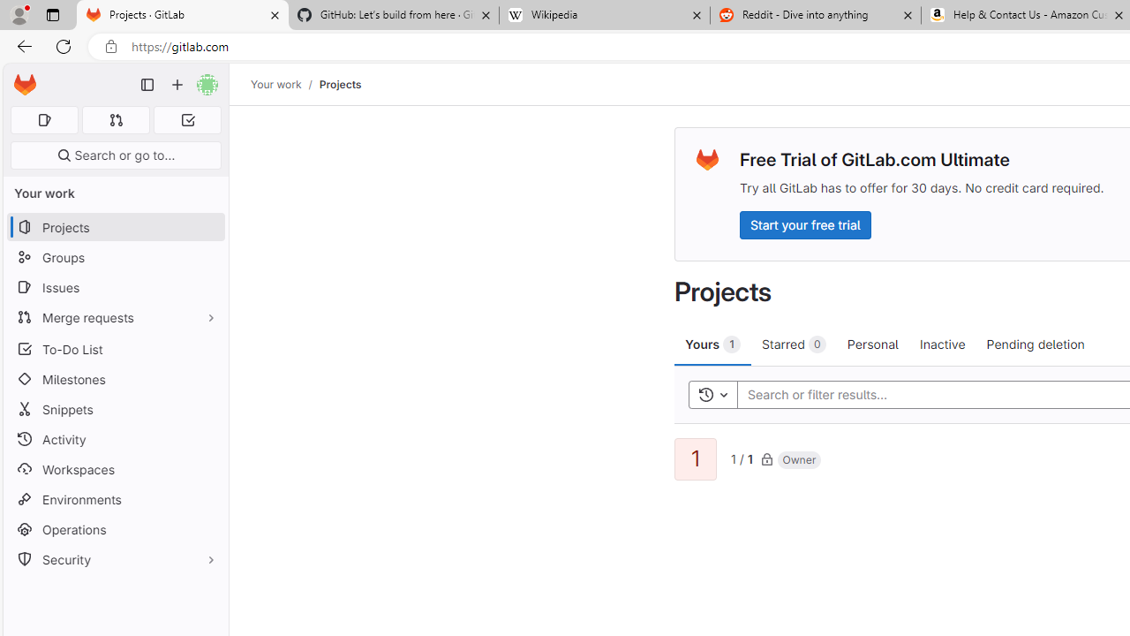 The width and height of the screenshot is (1130, 636). Describe the element at coordinates (115, 379) in the screenshot. I see `Milestones` at that location.